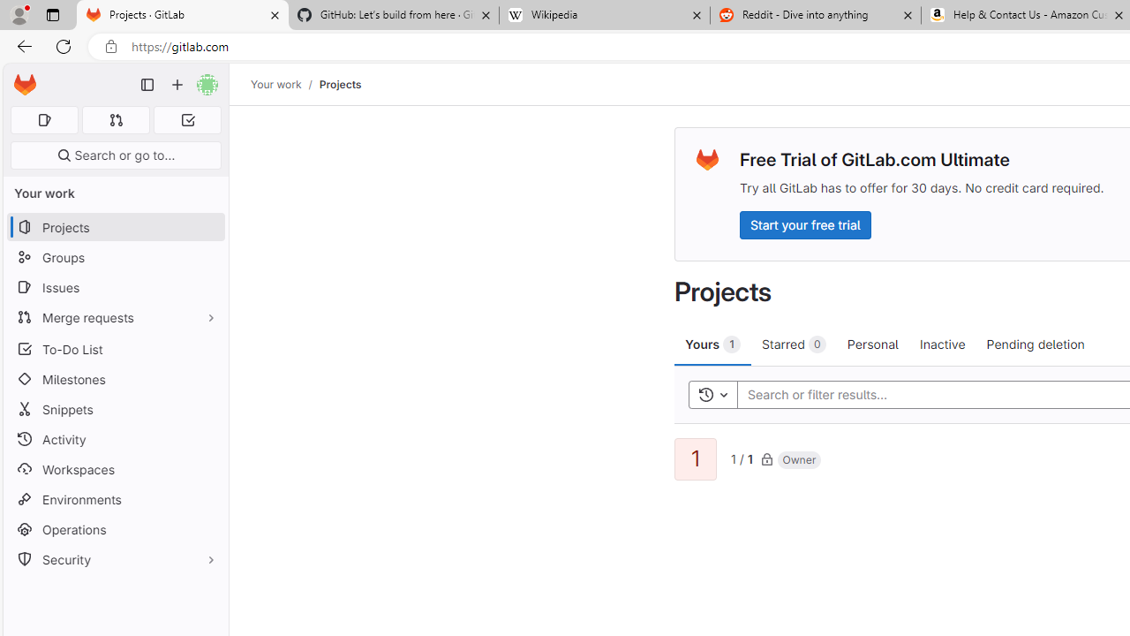 The width and height of the screenshot is (1130, 636). Describe the element at coordinates (115, 379) in the screenshot. I see `Milestones` at that location.